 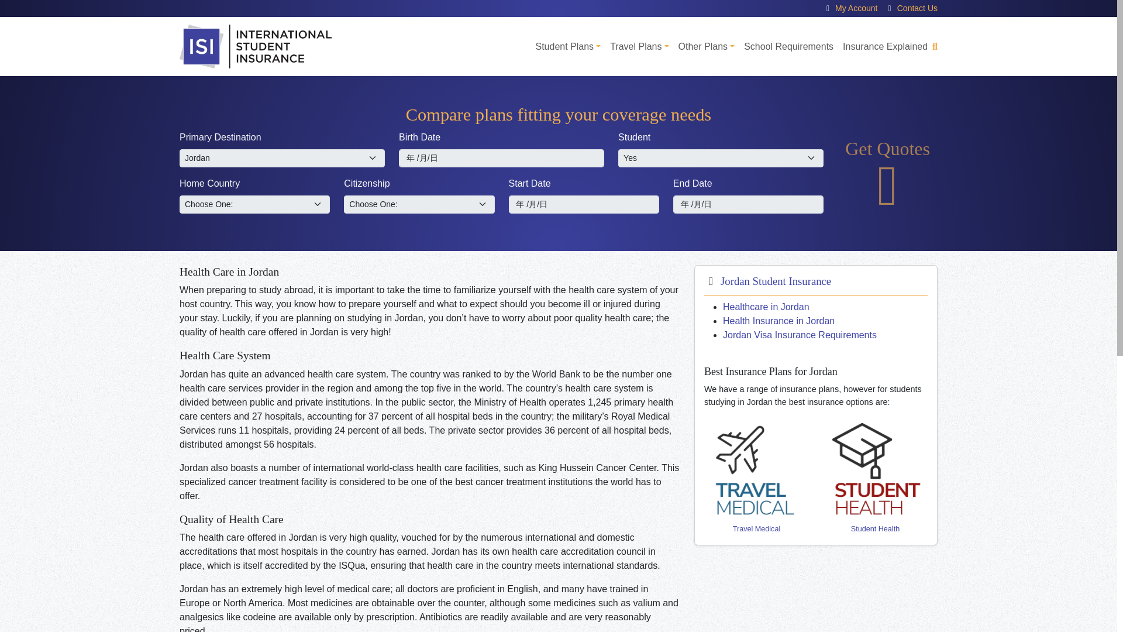 I want to click on Travel Plans, so click(x=639, y=47).